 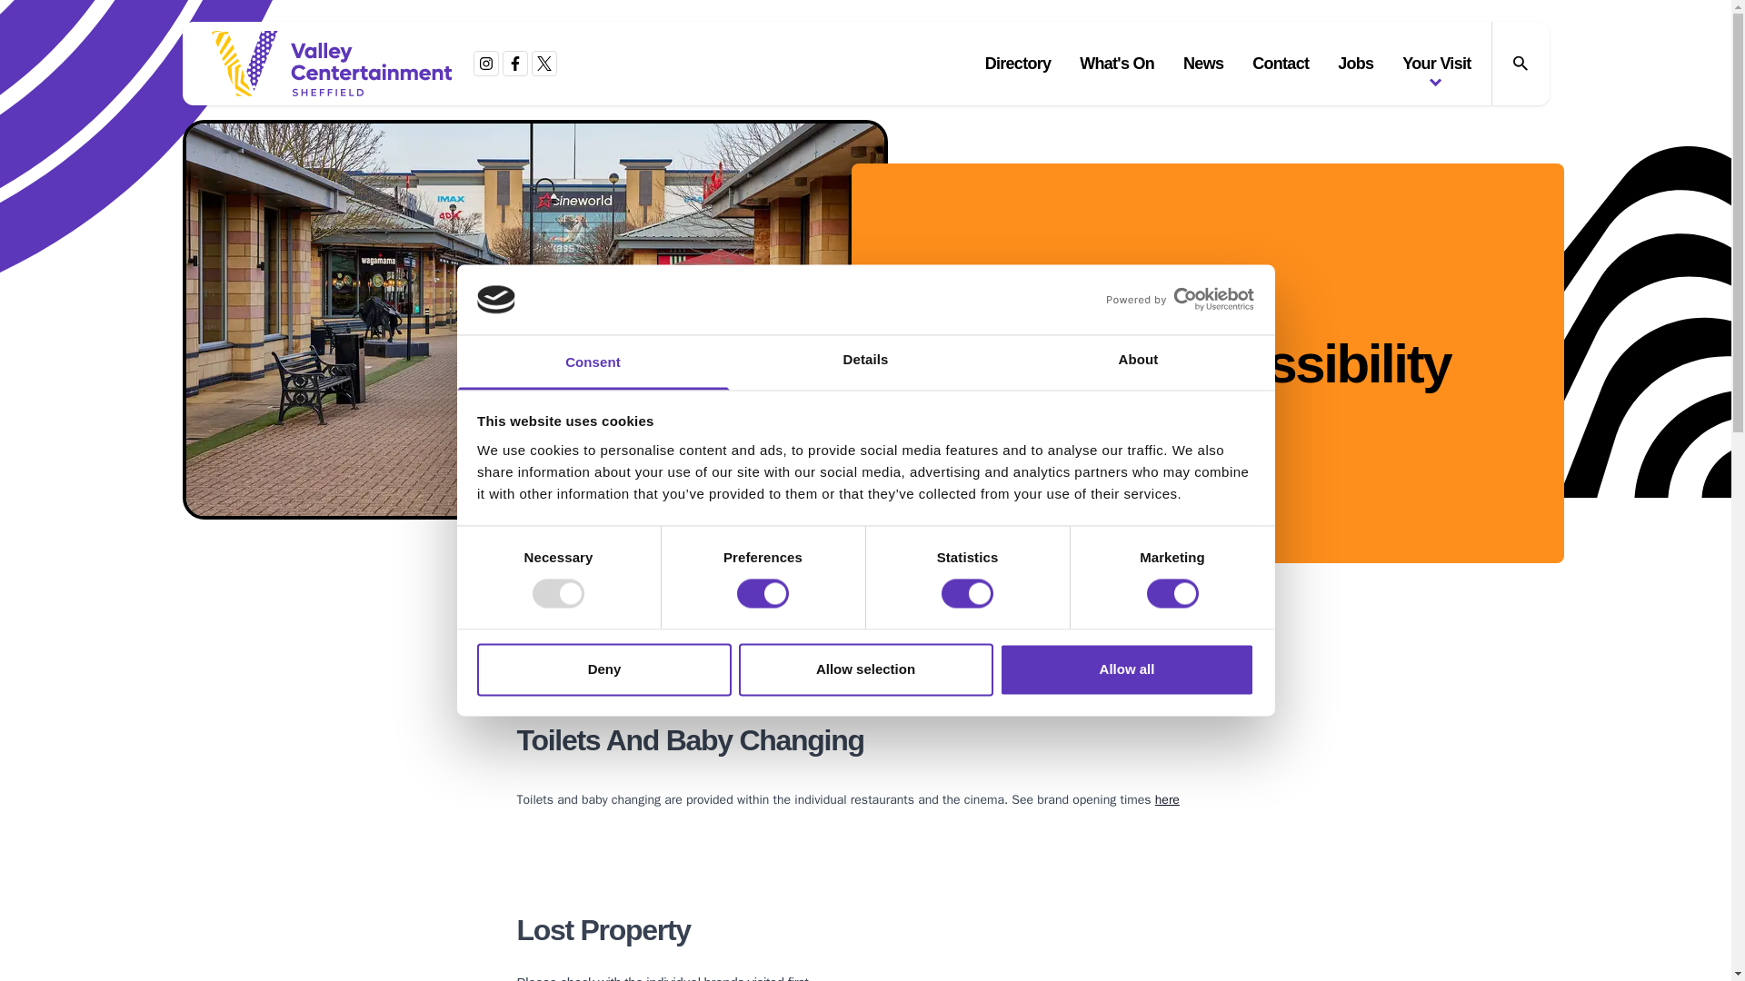 What do you see at coordinates (865, 362) in the screenshot?
I see `Details` at bounding box center [865, 362].